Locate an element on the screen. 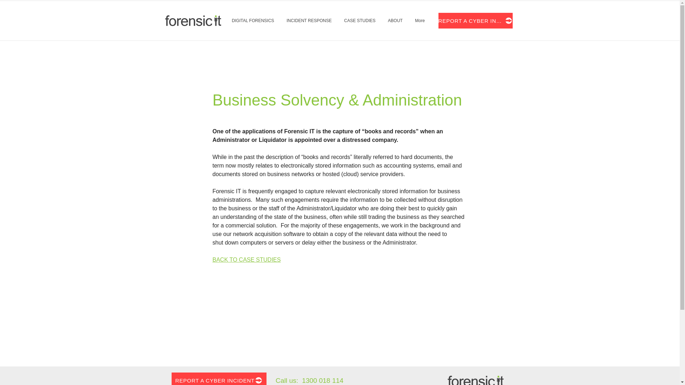  ABOUT is located at coordinates (395, 20).